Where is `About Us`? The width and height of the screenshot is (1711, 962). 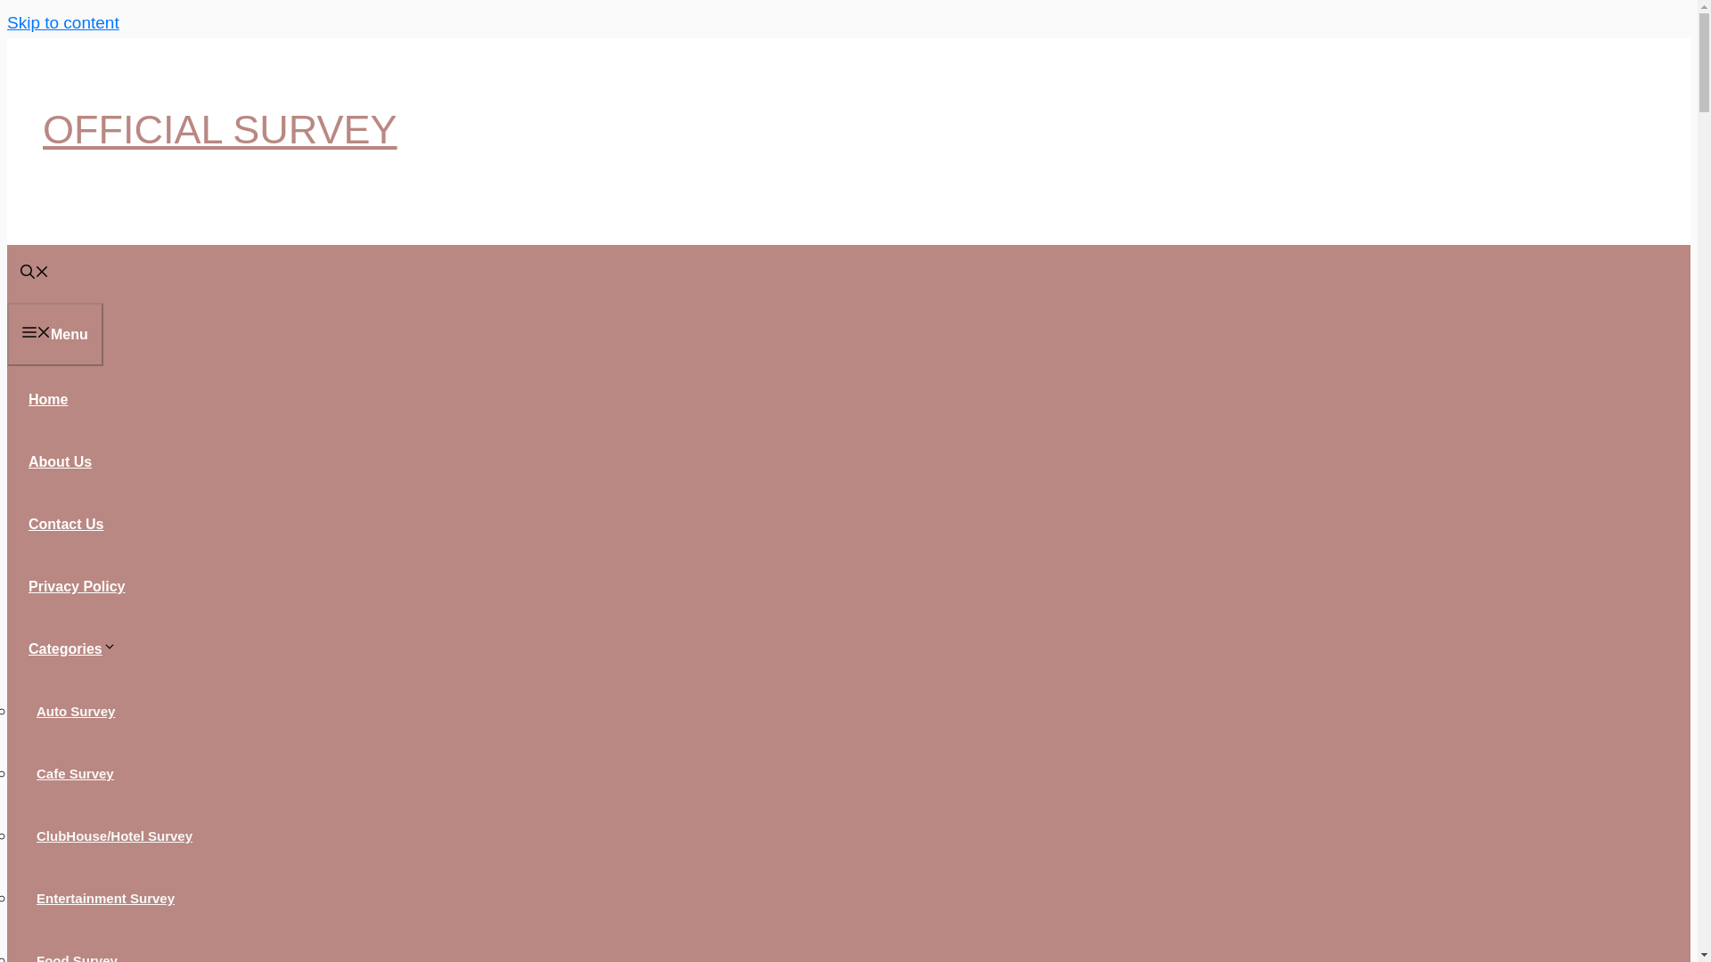
About Us is located at coordinates (60, 461).